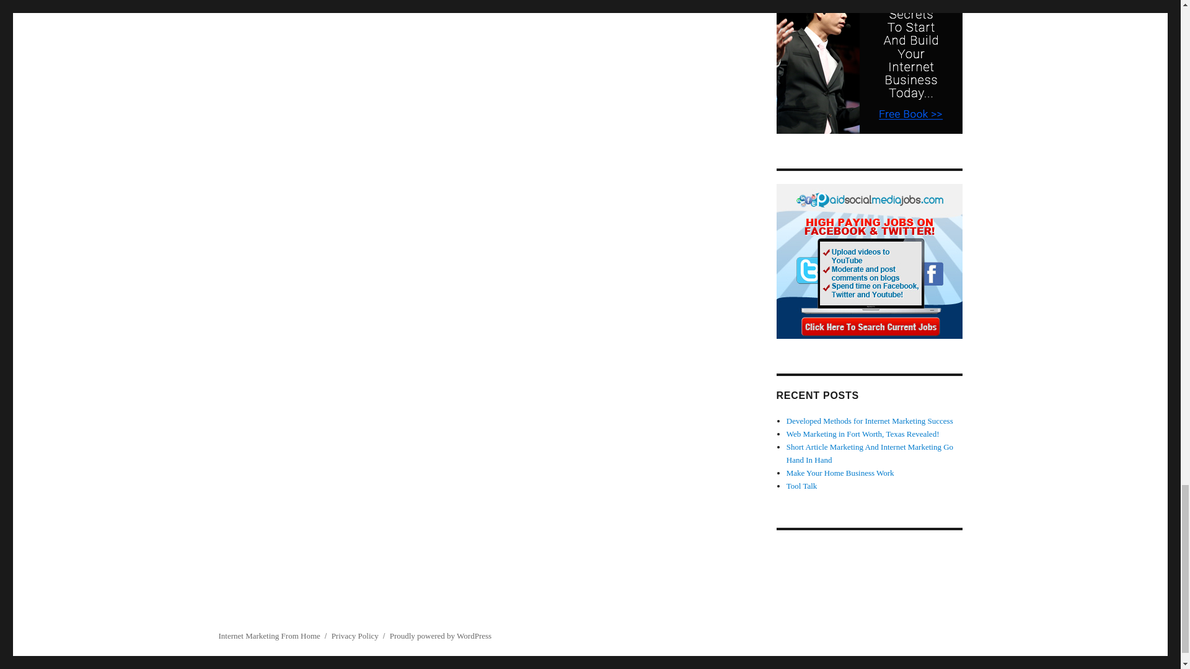  I want to click on Tool Talk, so click(802, 486).